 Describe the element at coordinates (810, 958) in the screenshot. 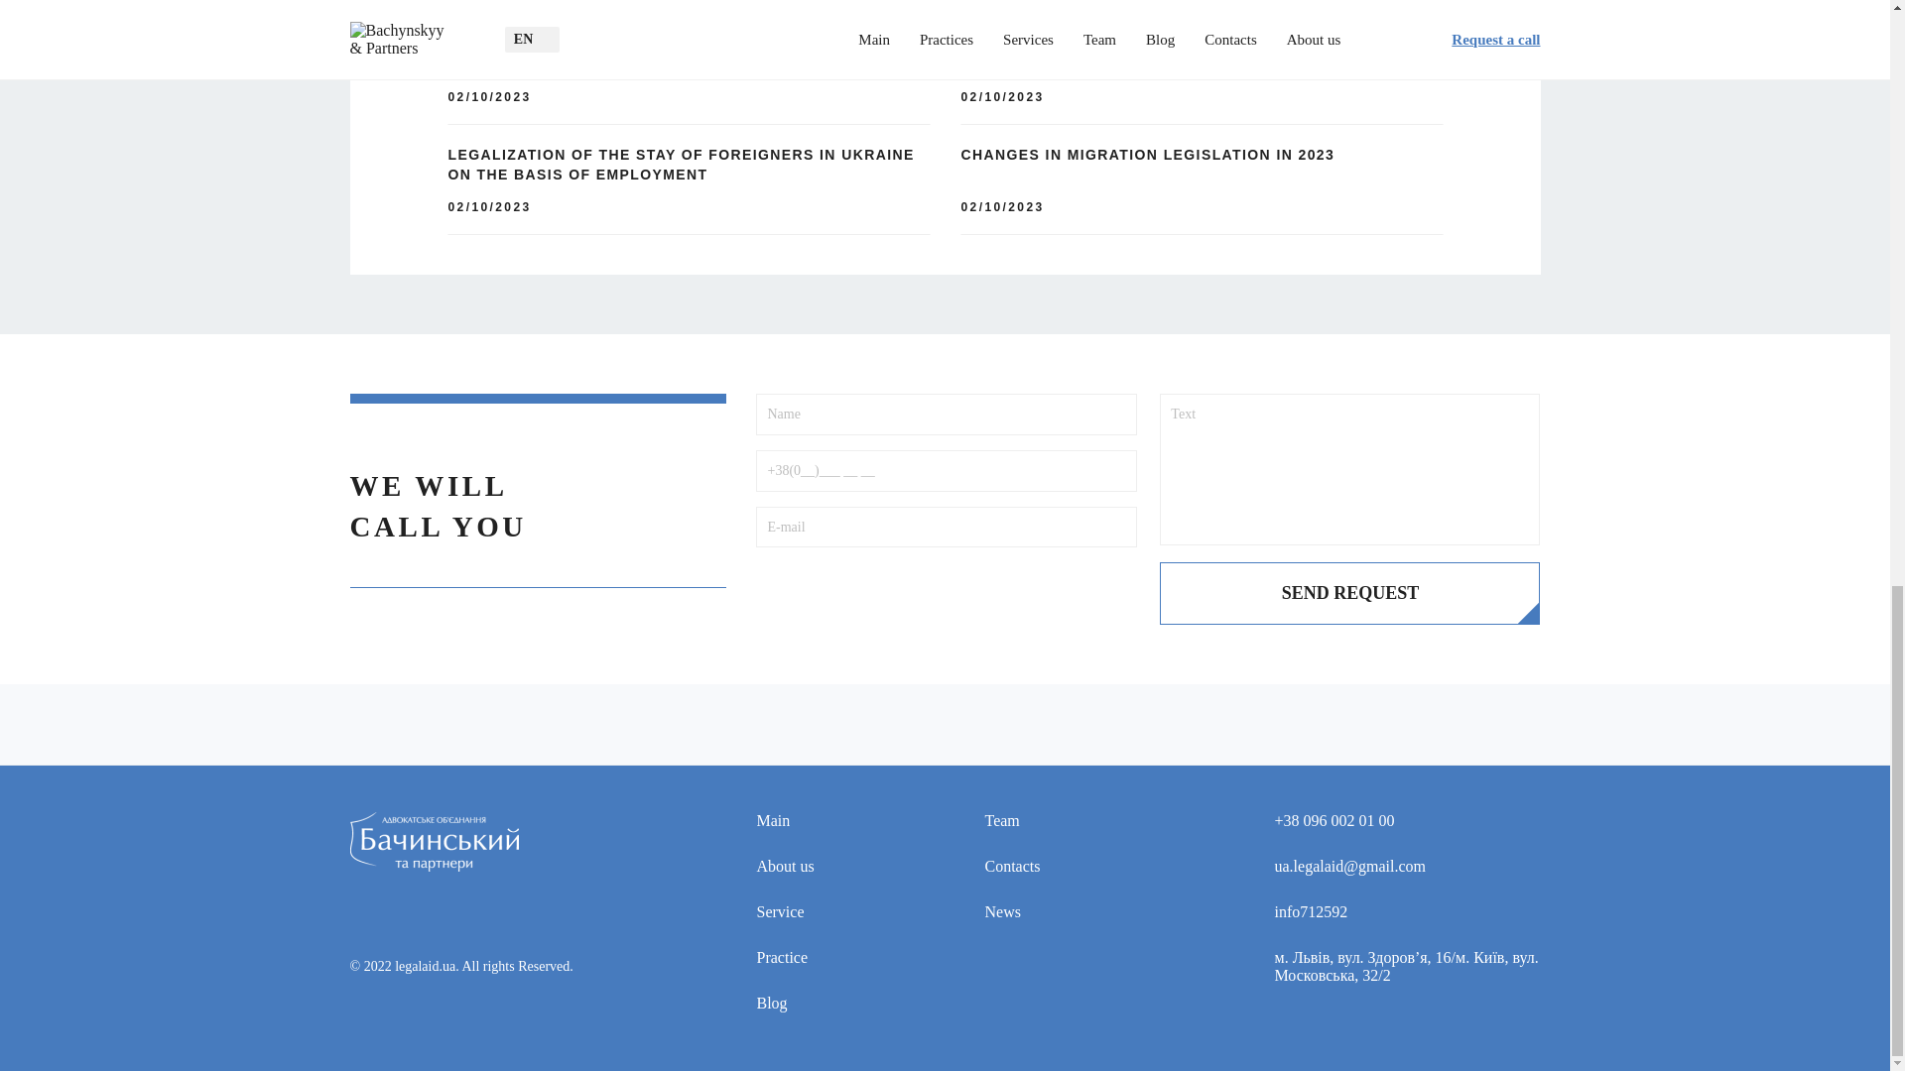

I see `Practice` at that location.